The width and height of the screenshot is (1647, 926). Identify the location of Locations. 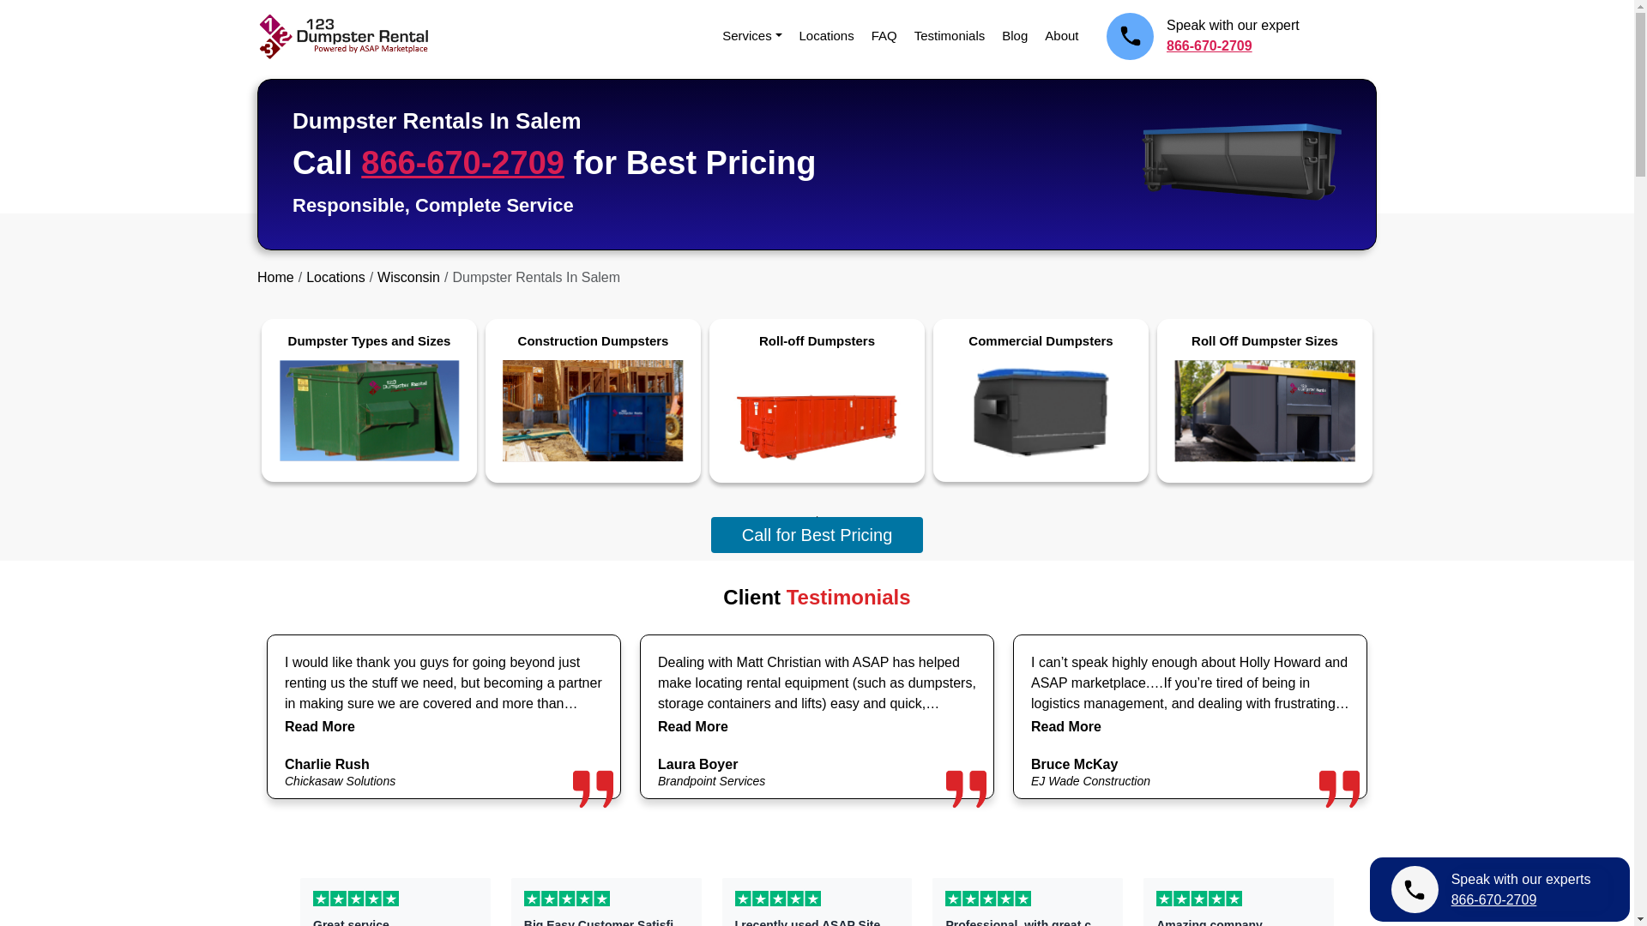
(827, 35).